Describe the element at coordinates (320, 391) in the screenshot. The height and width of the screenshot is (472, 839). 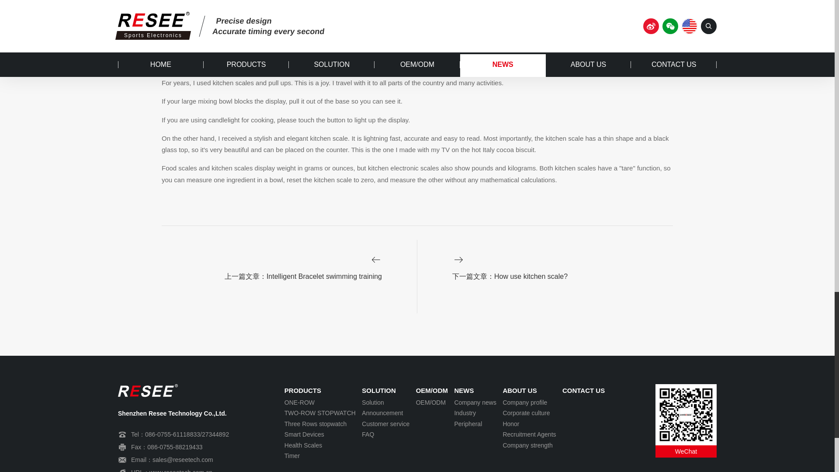
I see `PRODUCTS` at that location.